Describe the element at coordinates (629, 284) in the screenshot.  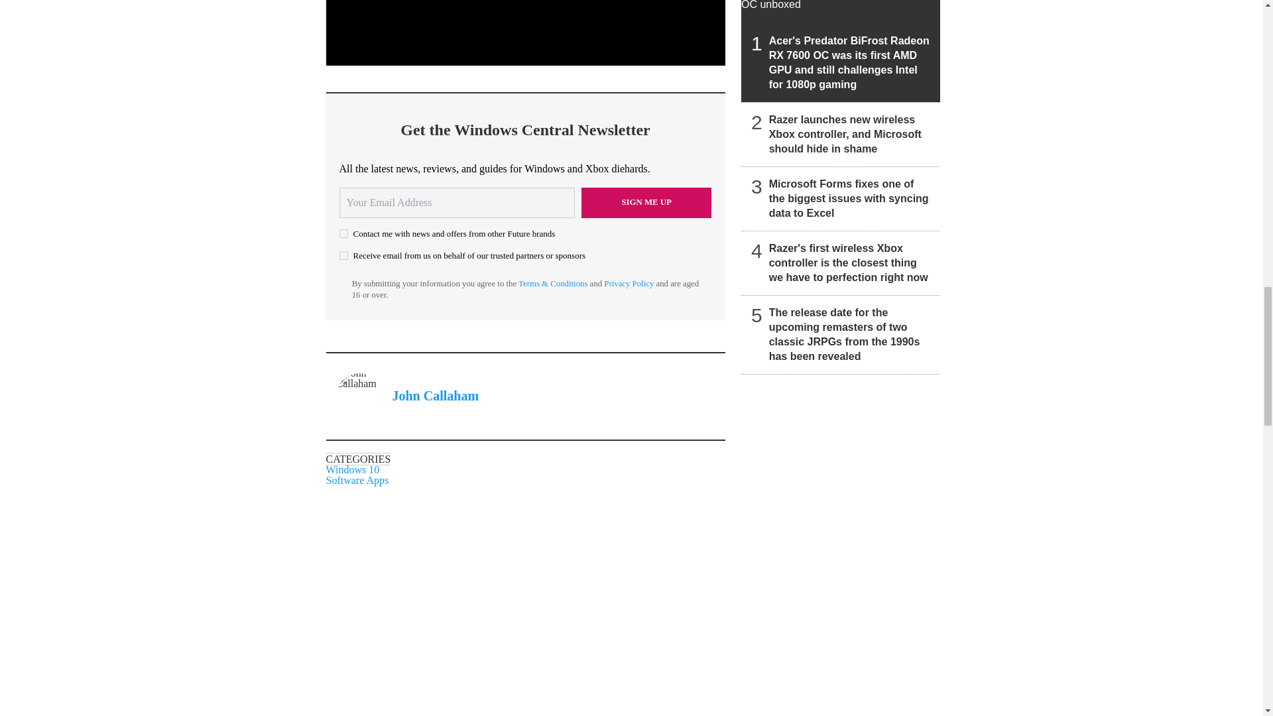
I see `Privacy Policy` at that location.